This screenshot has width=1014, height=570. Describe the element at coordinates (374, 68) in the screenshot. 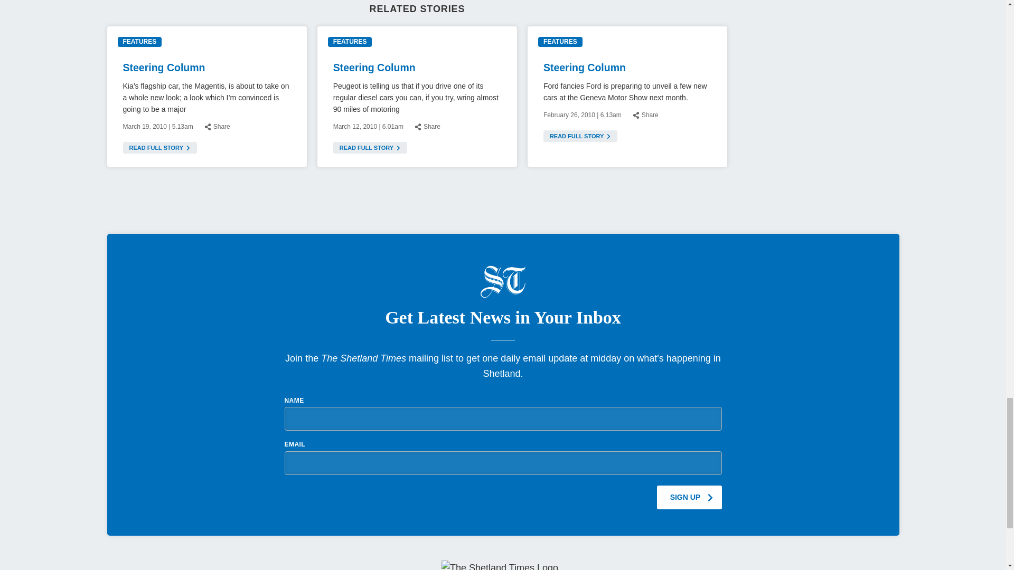

I see `Steering Column` at that location.